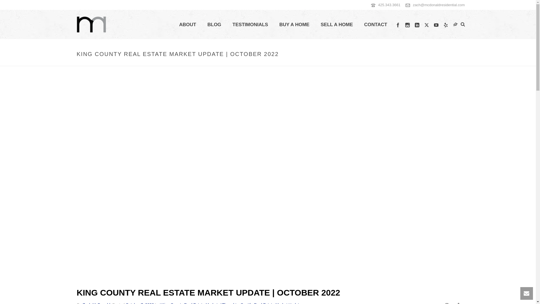 The image size is (540, 304). What do you see at coordinates (96, 303) in the screenshot?
I see `Posts by Zach McDonald` at bounding box center [96, 303].